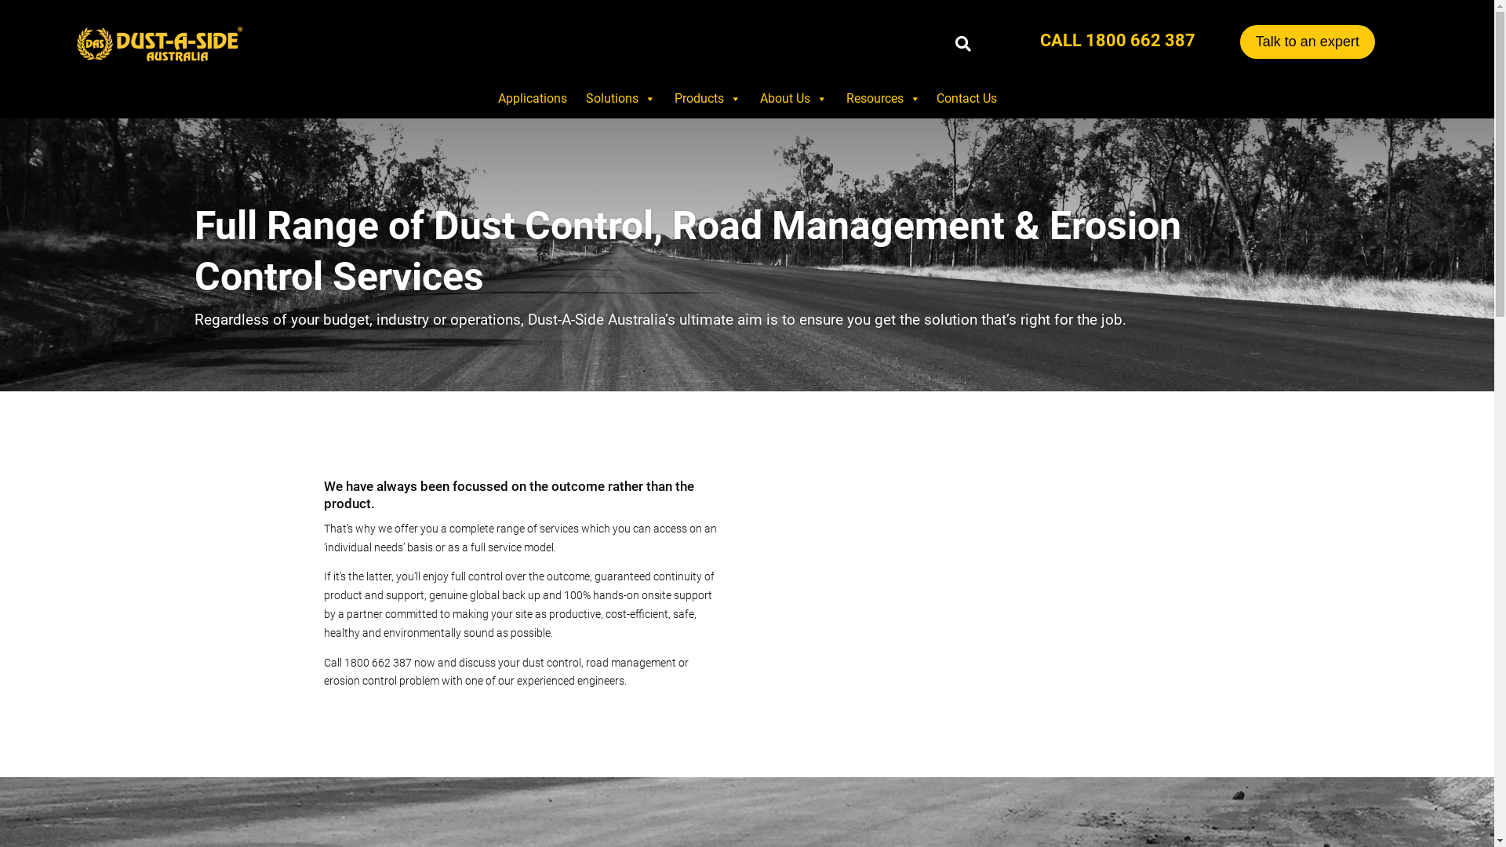  What do you see at coordinates (618, 99) in the screenshot?
I see `Solutions` at bounding box center [618, 99].